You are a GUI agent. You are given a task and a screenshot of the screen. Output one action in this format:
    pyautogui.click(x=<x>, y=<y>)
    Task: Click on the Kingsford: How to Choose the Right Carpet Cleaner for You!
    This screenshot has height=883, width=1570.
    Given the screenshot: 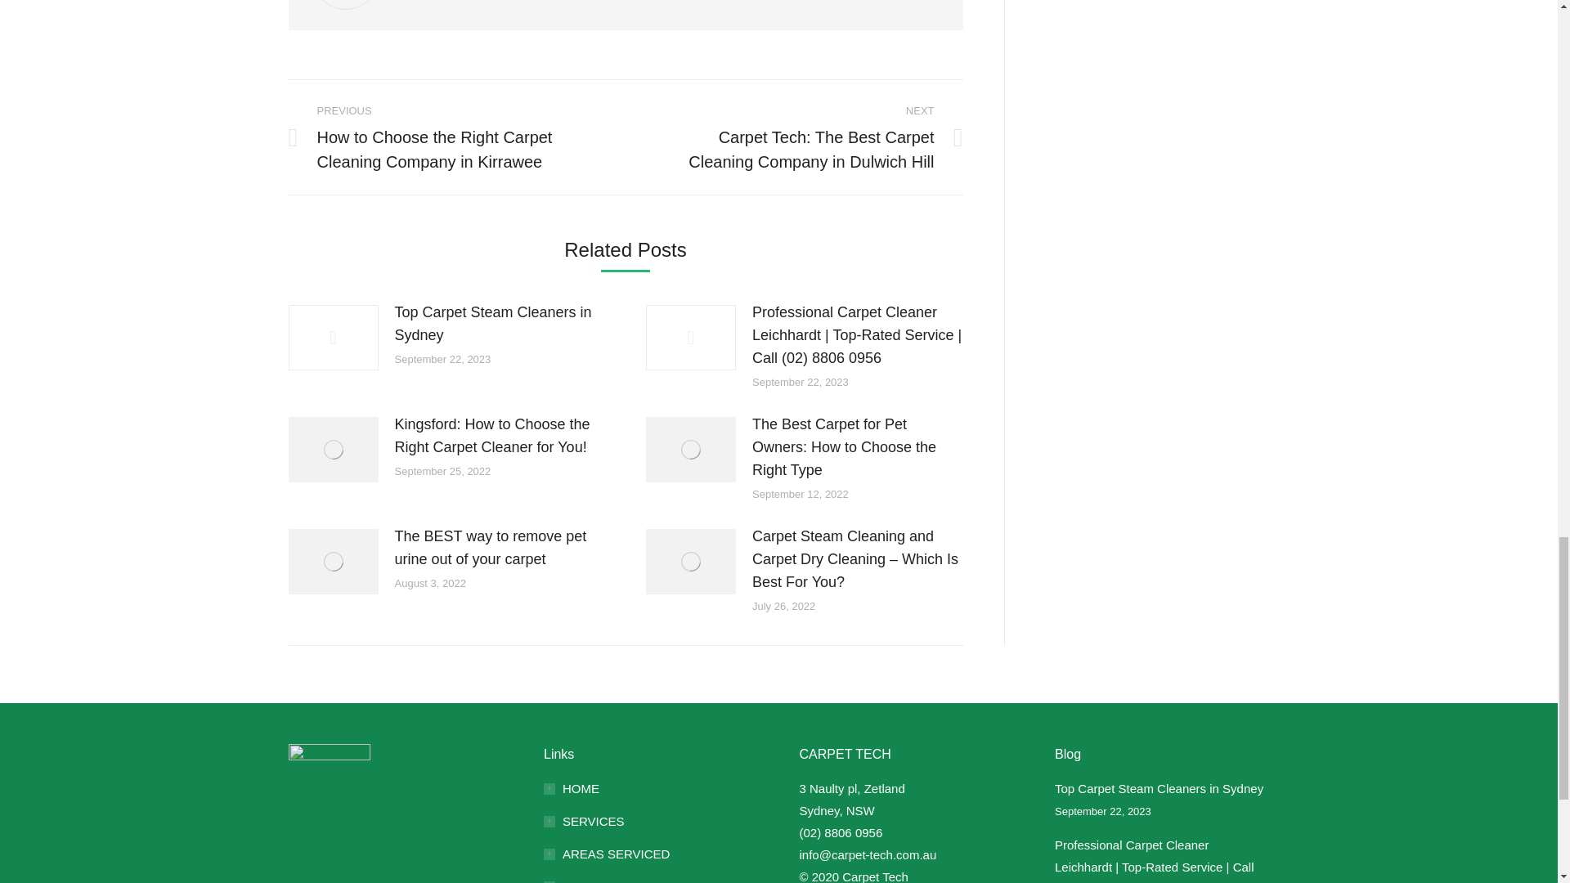 What is the action you would take?
    pyautogui.click(x=499, y=435)
    